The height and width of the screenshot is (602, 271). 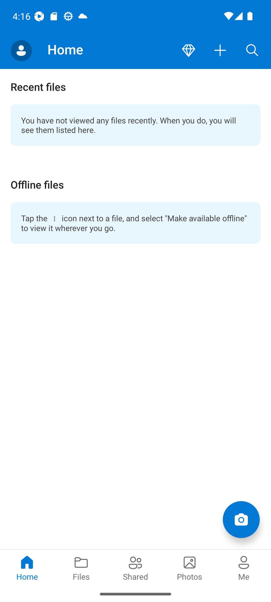 I want to click on Account switcher, so click(x=21, y=51).